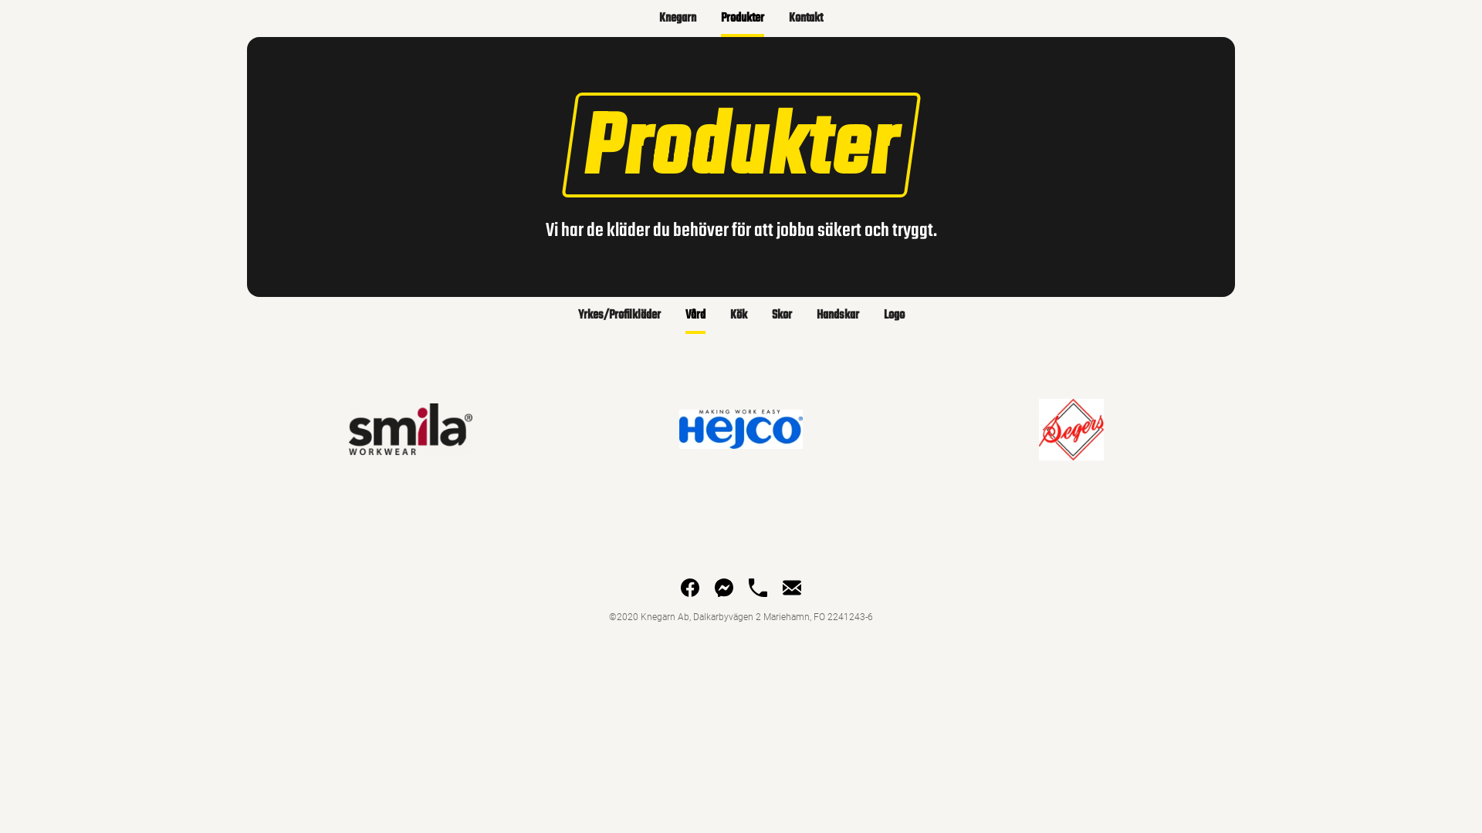  Describe the element at coordinates (894, 315) in the screenshot. I see `Logo` at that location.